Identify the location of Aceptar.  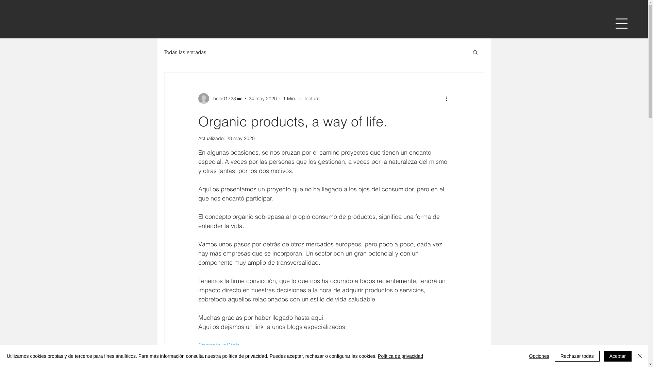
(618, 356).